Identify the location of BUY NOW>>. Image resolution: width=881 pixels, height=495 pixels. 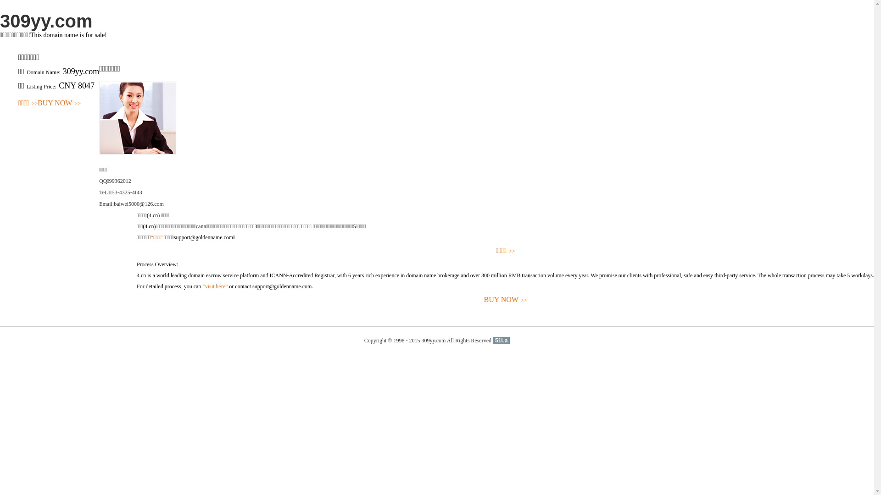
(506, 300).